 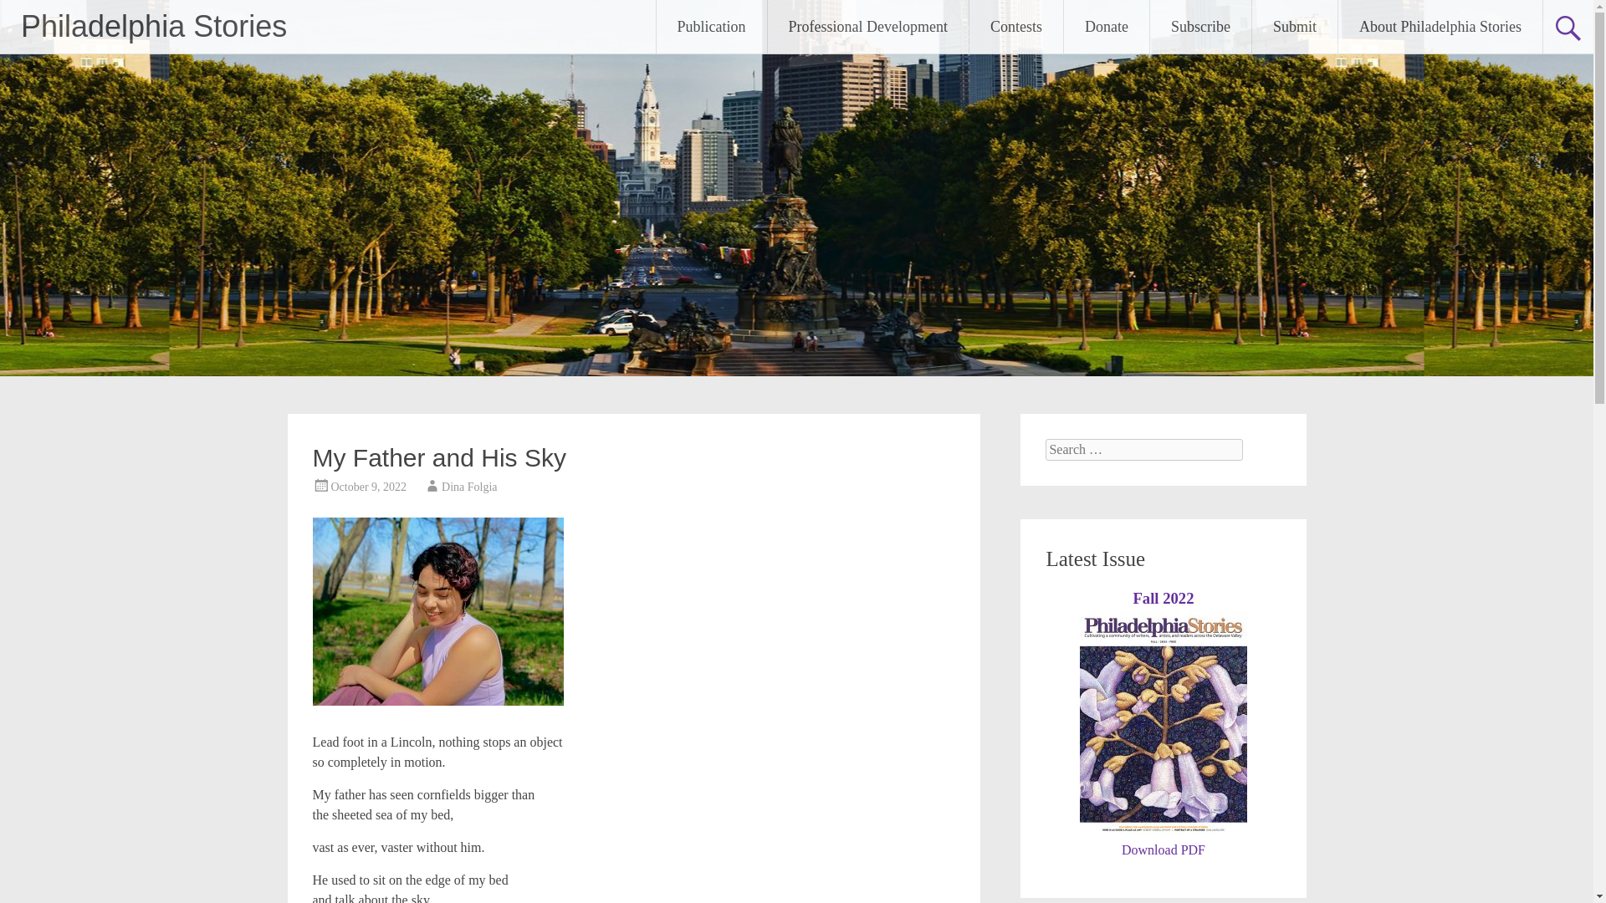 I want to click on Download PDF, so click(x=1163, y=849).